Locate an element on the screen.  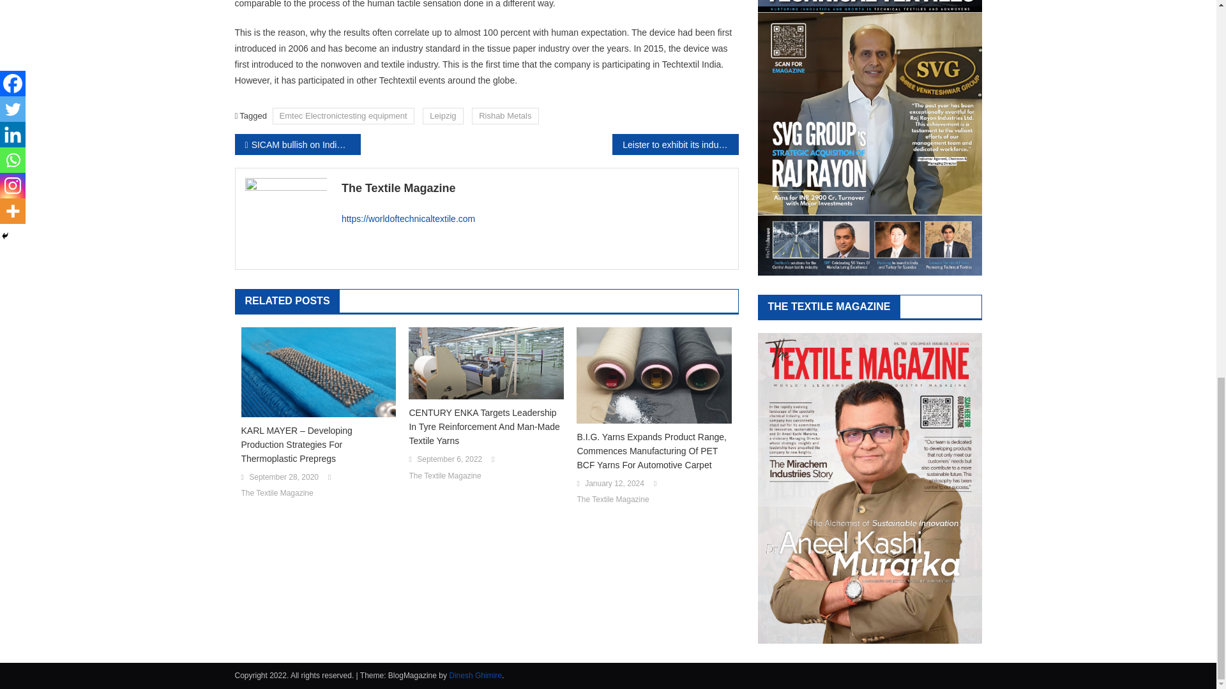
Leipzig is located at coordinates (443, 115).